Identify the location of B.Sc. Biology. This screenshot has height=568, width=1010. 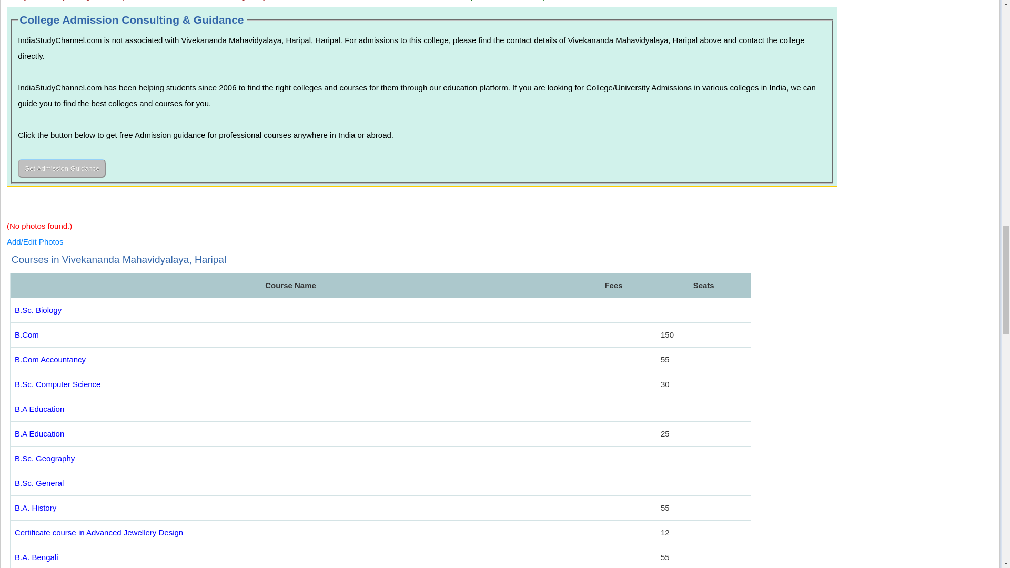
(38, 310).